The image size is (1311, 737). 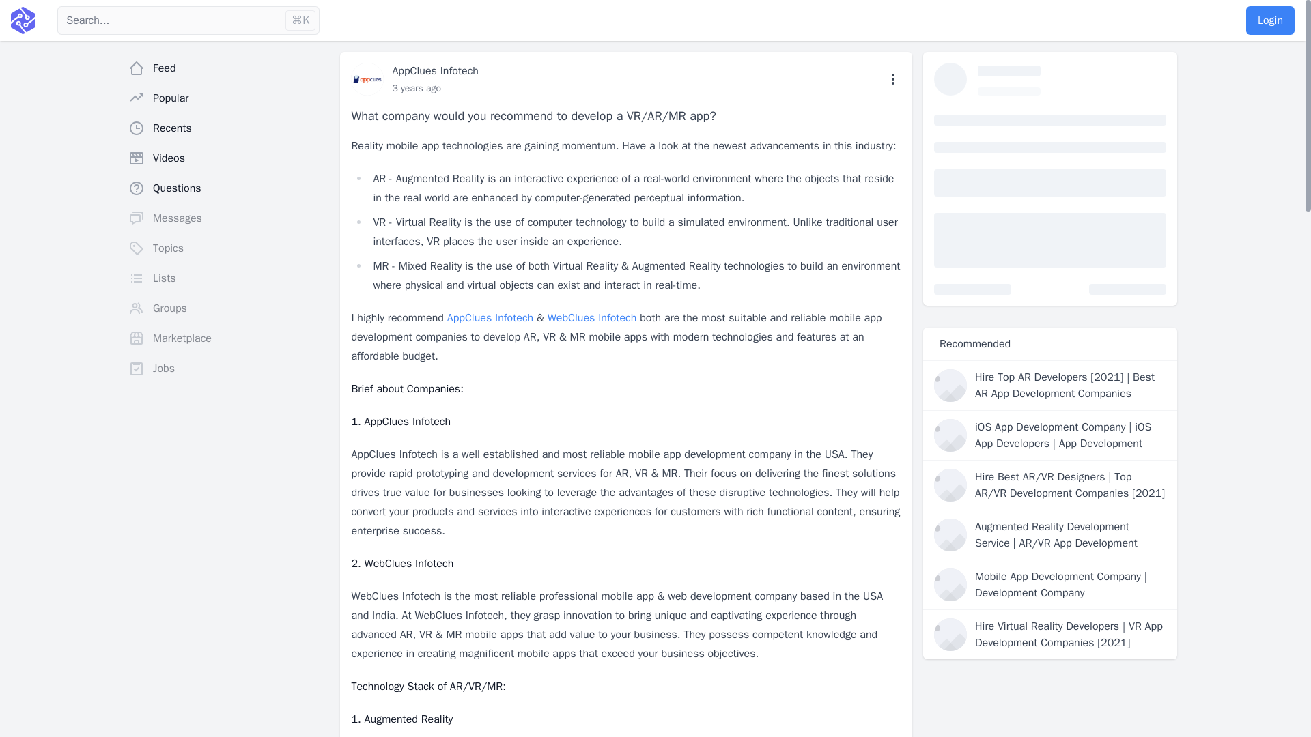 I want to click on 3 years ago, so click(x=417, y=88).